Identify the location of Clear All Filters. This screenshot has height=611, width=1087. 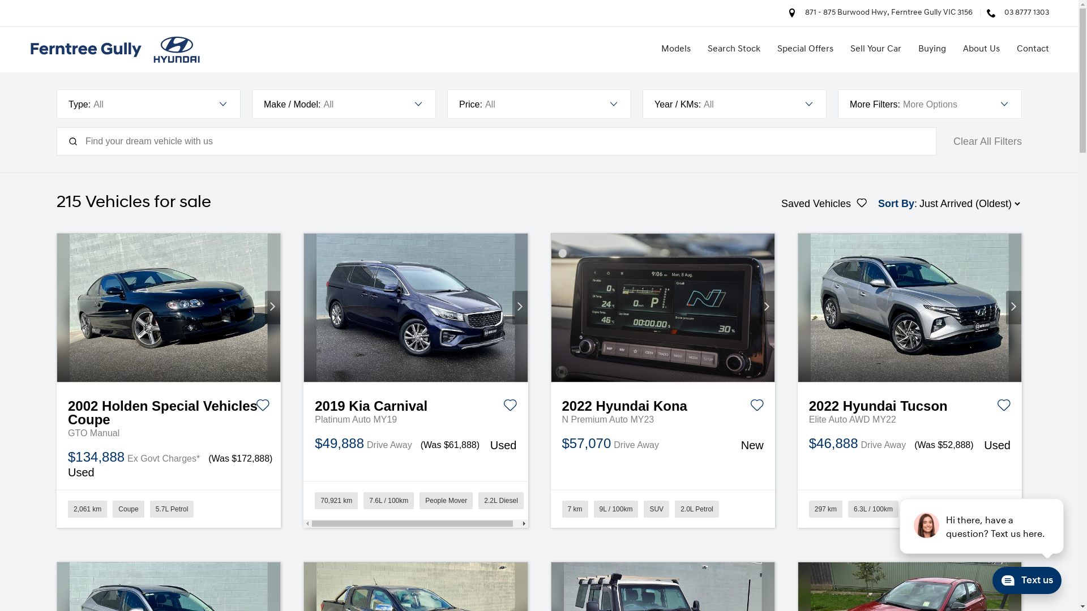
(987, 141).